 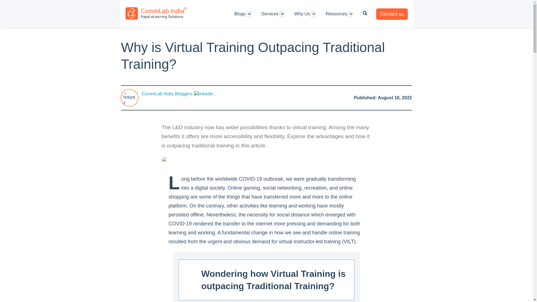 What do you see at coordinates (302, 14) in the screenshot?
I see `Why Us` at bounding box center [302, 14].